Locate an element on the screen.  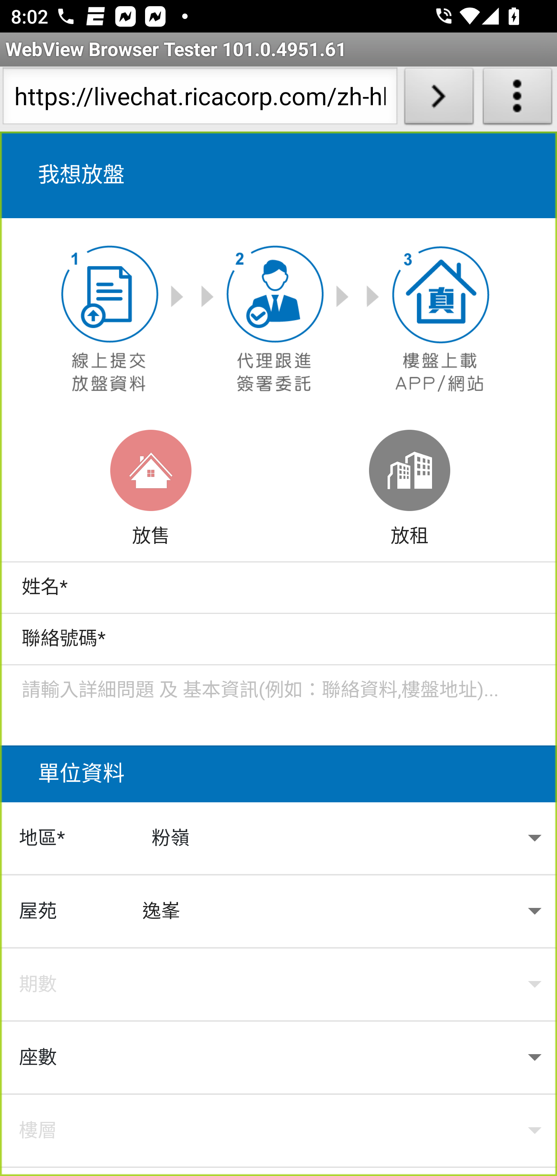
About WebView is located at coordinates (518, 99).